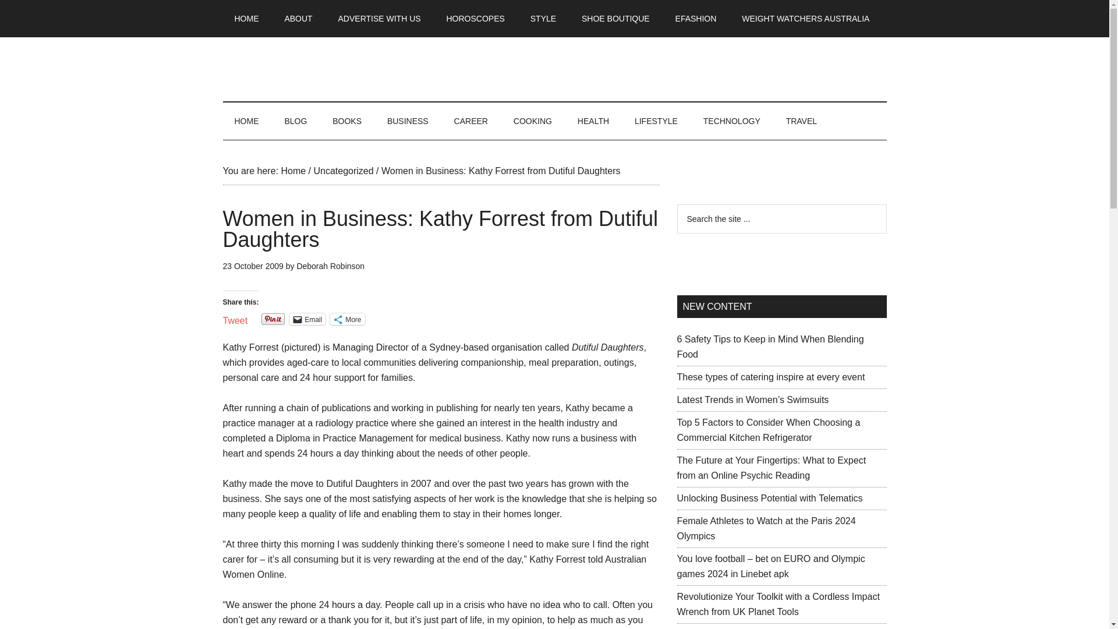  Describe the element at coordinates (298, 19) in the screenshot. I see `ABOUT` at that location.